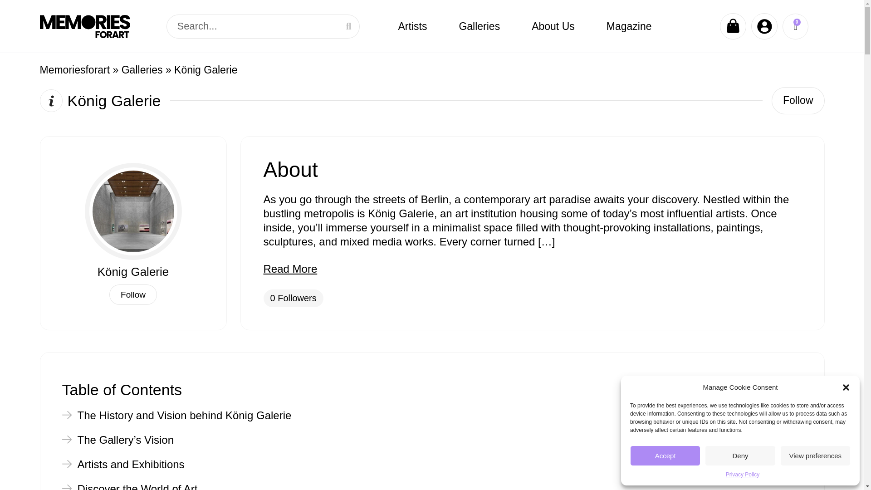 The image size is (871, 490). I want to click on Follow, so click(798, 101).